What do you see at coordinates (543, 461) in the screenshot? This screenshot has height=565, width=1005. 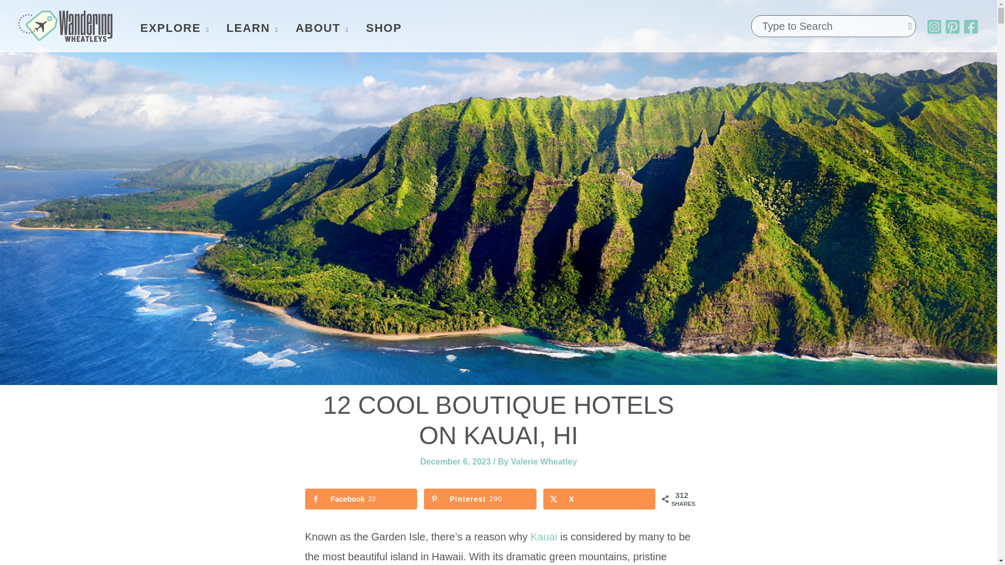 I see `View all posts by Valerie Wheatley` at bounding box center [543, 461].